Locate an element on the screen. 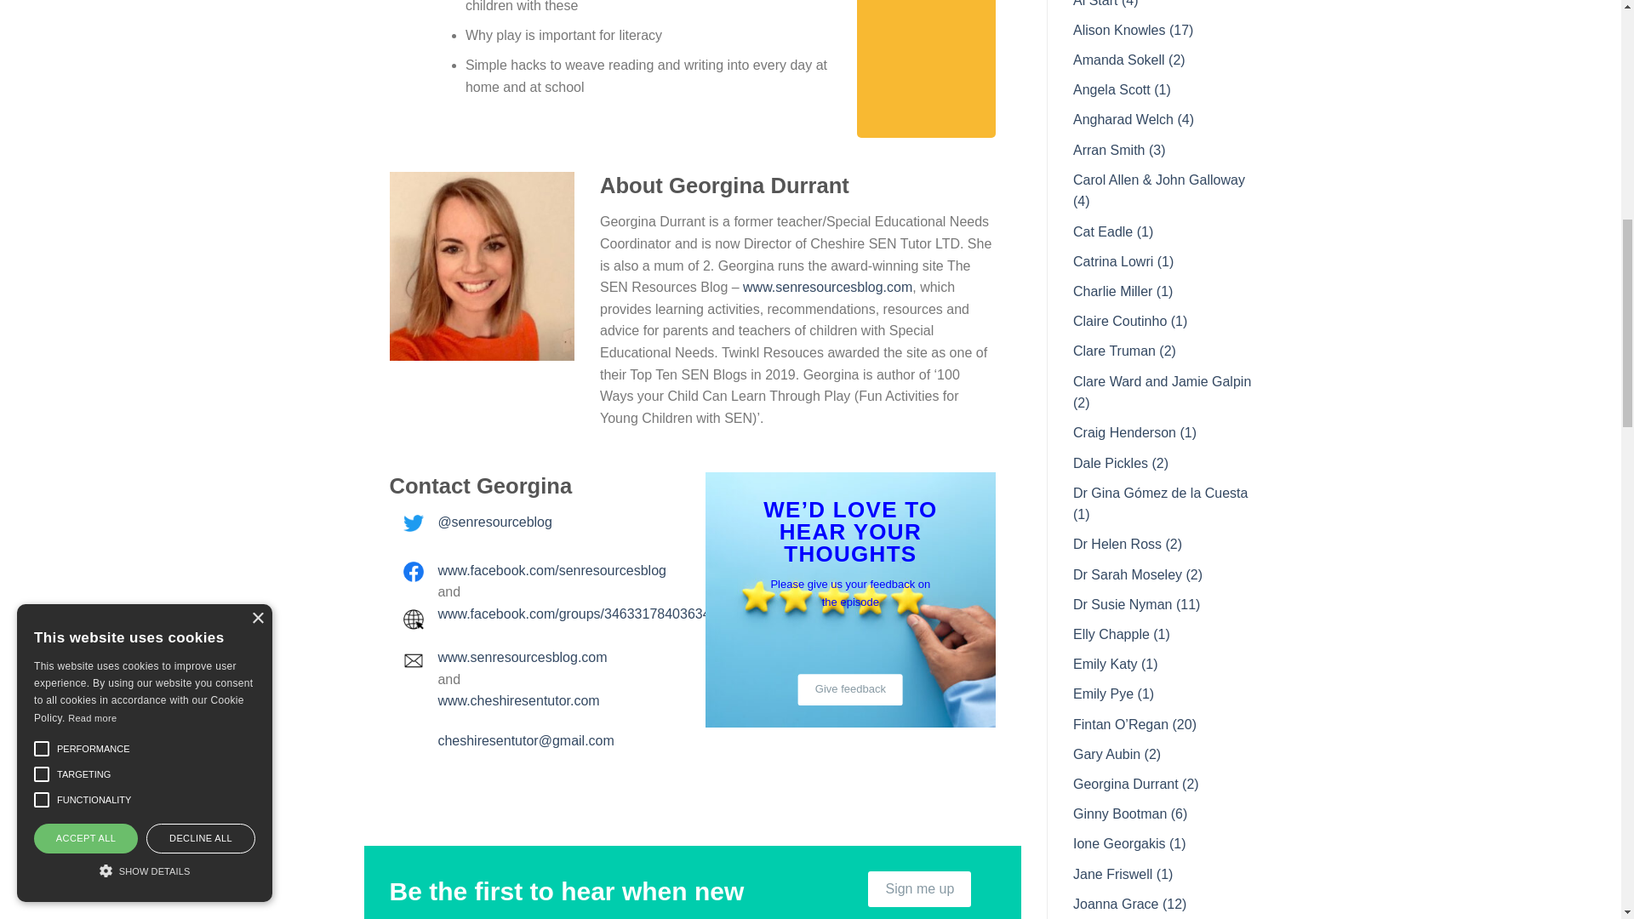 The width and height of the screenshot is (1634, 919). www.senresourcesblog.com is located at coordinates (827, 287).